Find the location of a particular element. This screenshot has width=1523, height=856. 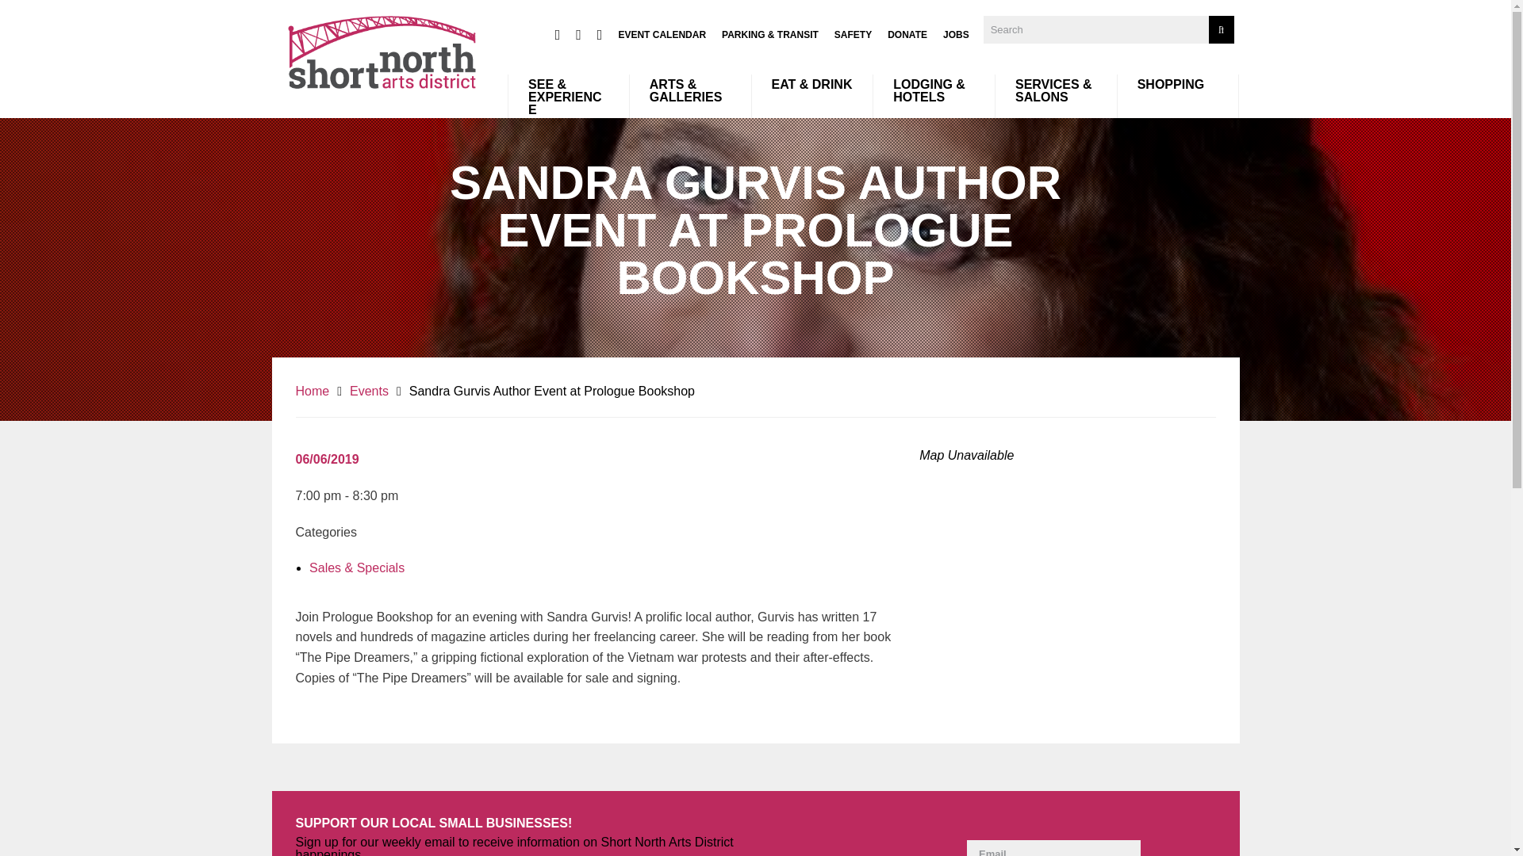

JOBS is located at coordinates (955, 34).